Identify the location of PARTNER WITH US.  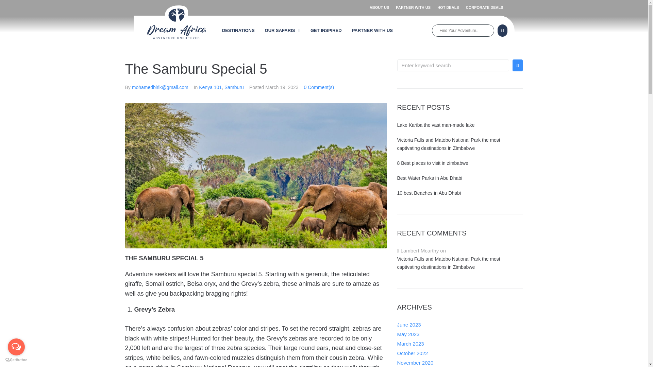
(414, 7).